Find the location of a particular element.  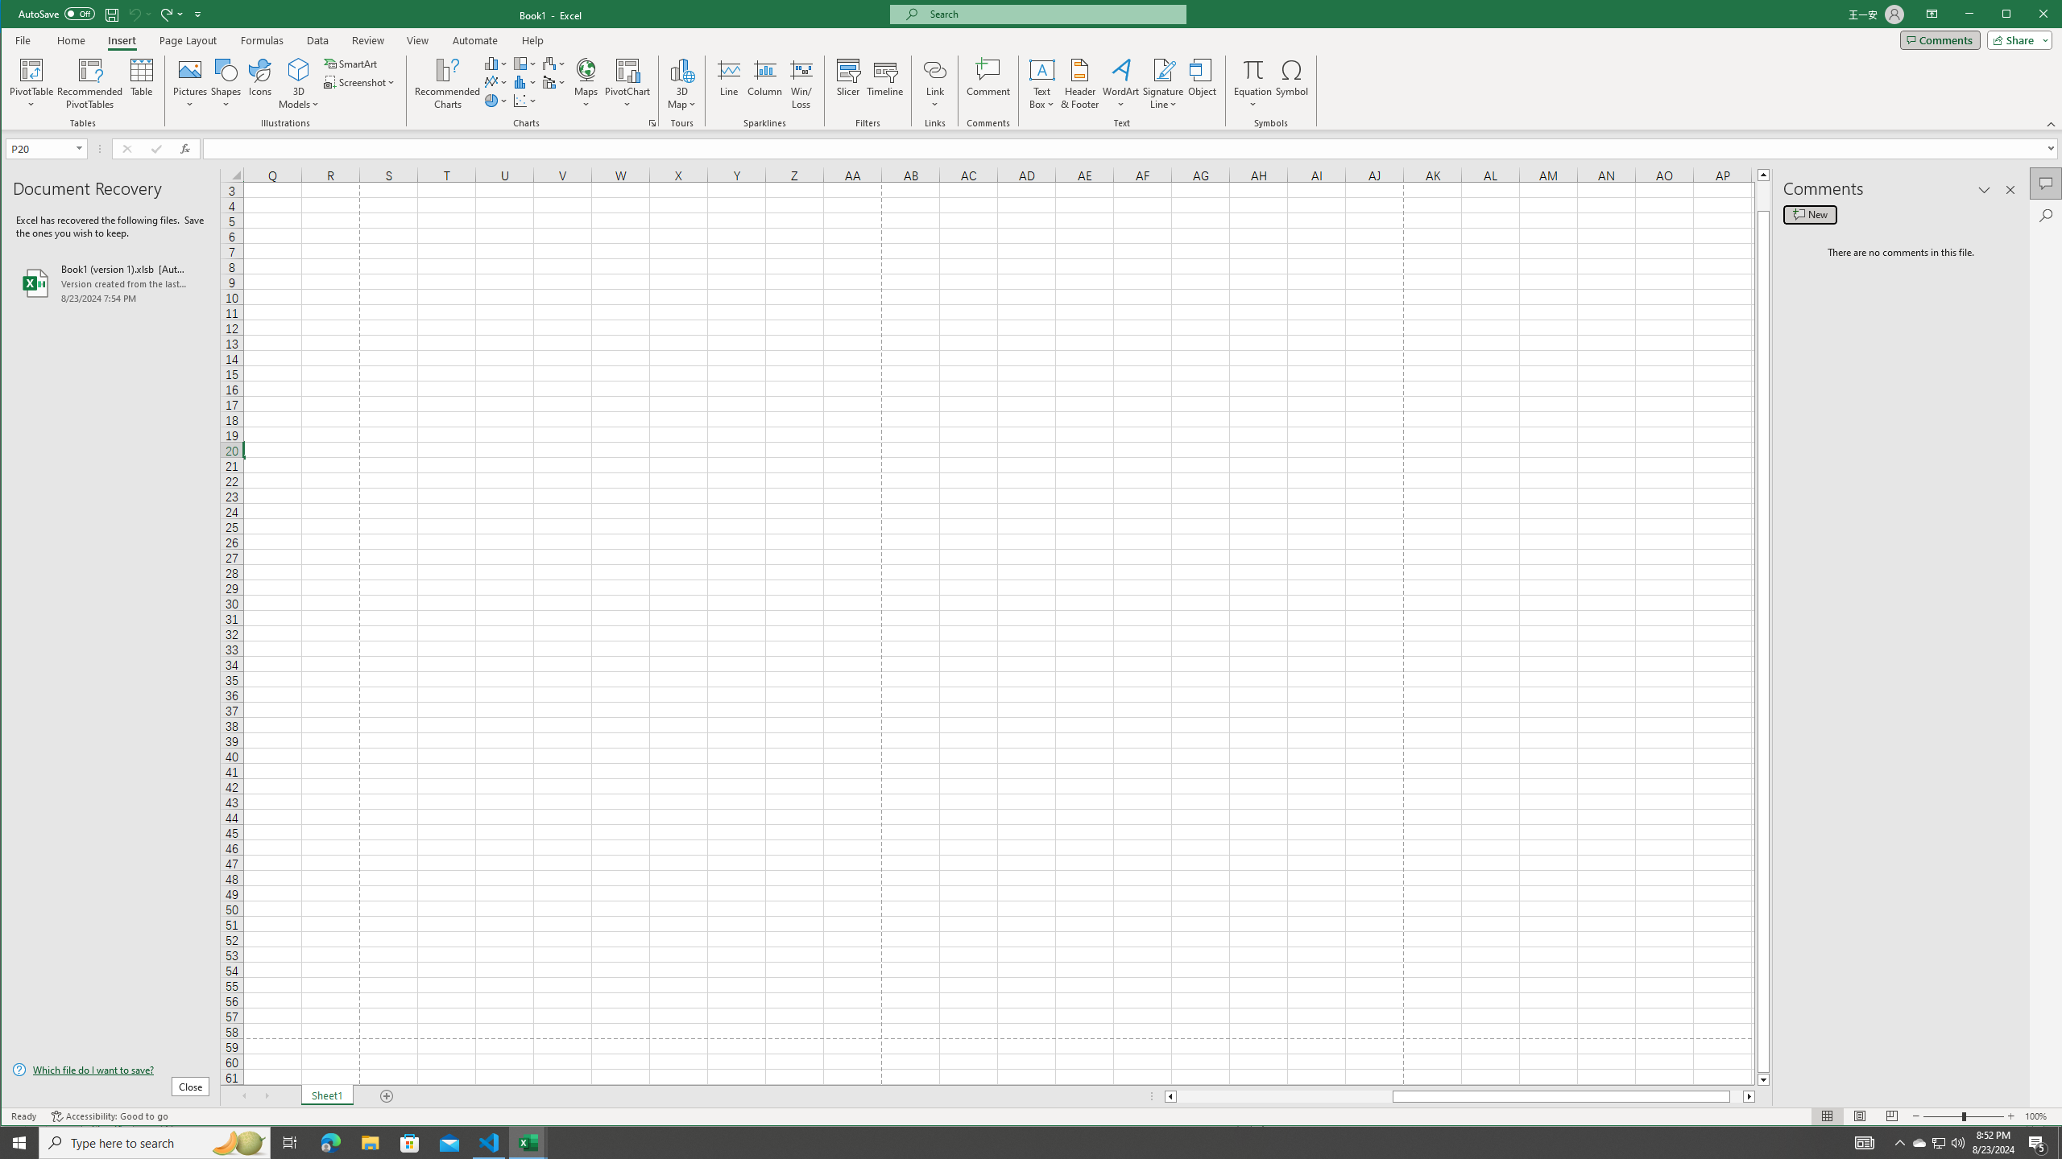

Insert Scatter (X, Y) or Bubble Chart is located at coordinates (525, 100).